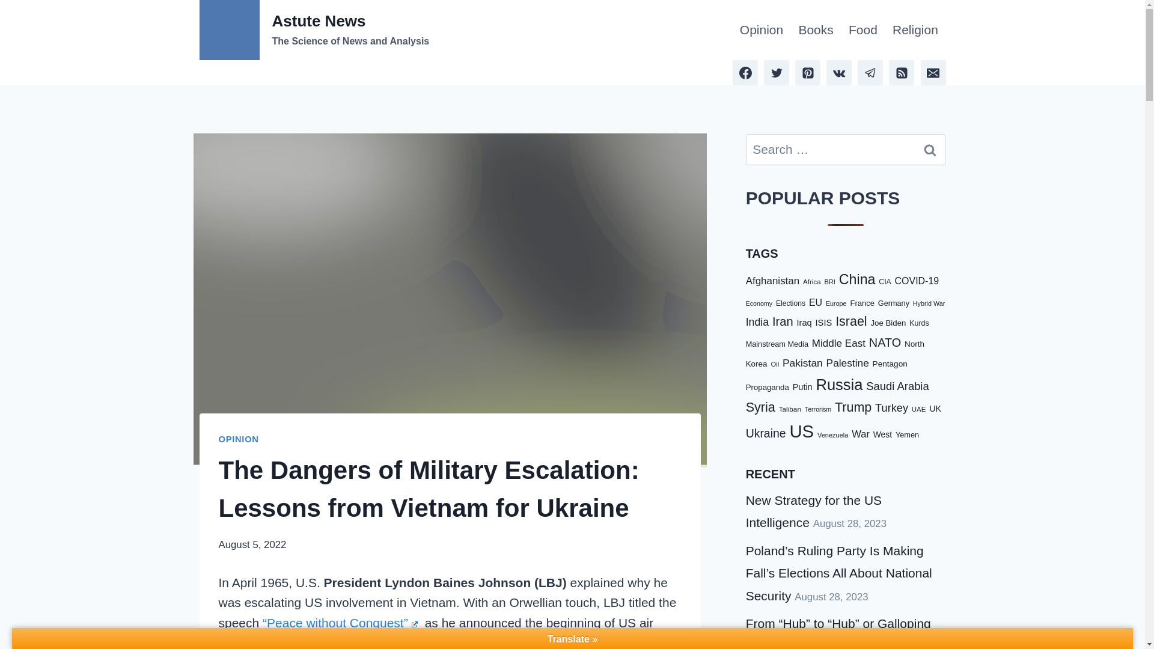  Describe the element at coordinates (863, 30) in the screenshot. I see `Food` at that location.